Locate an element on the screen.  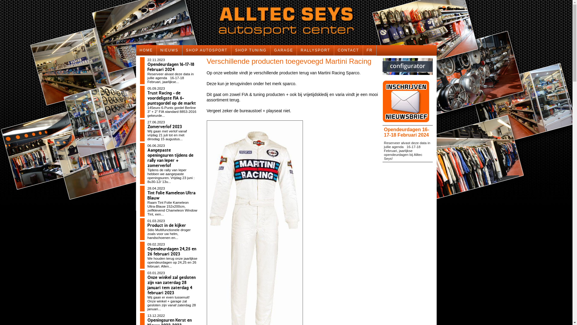
configurator is located at coordinates (408, 76).